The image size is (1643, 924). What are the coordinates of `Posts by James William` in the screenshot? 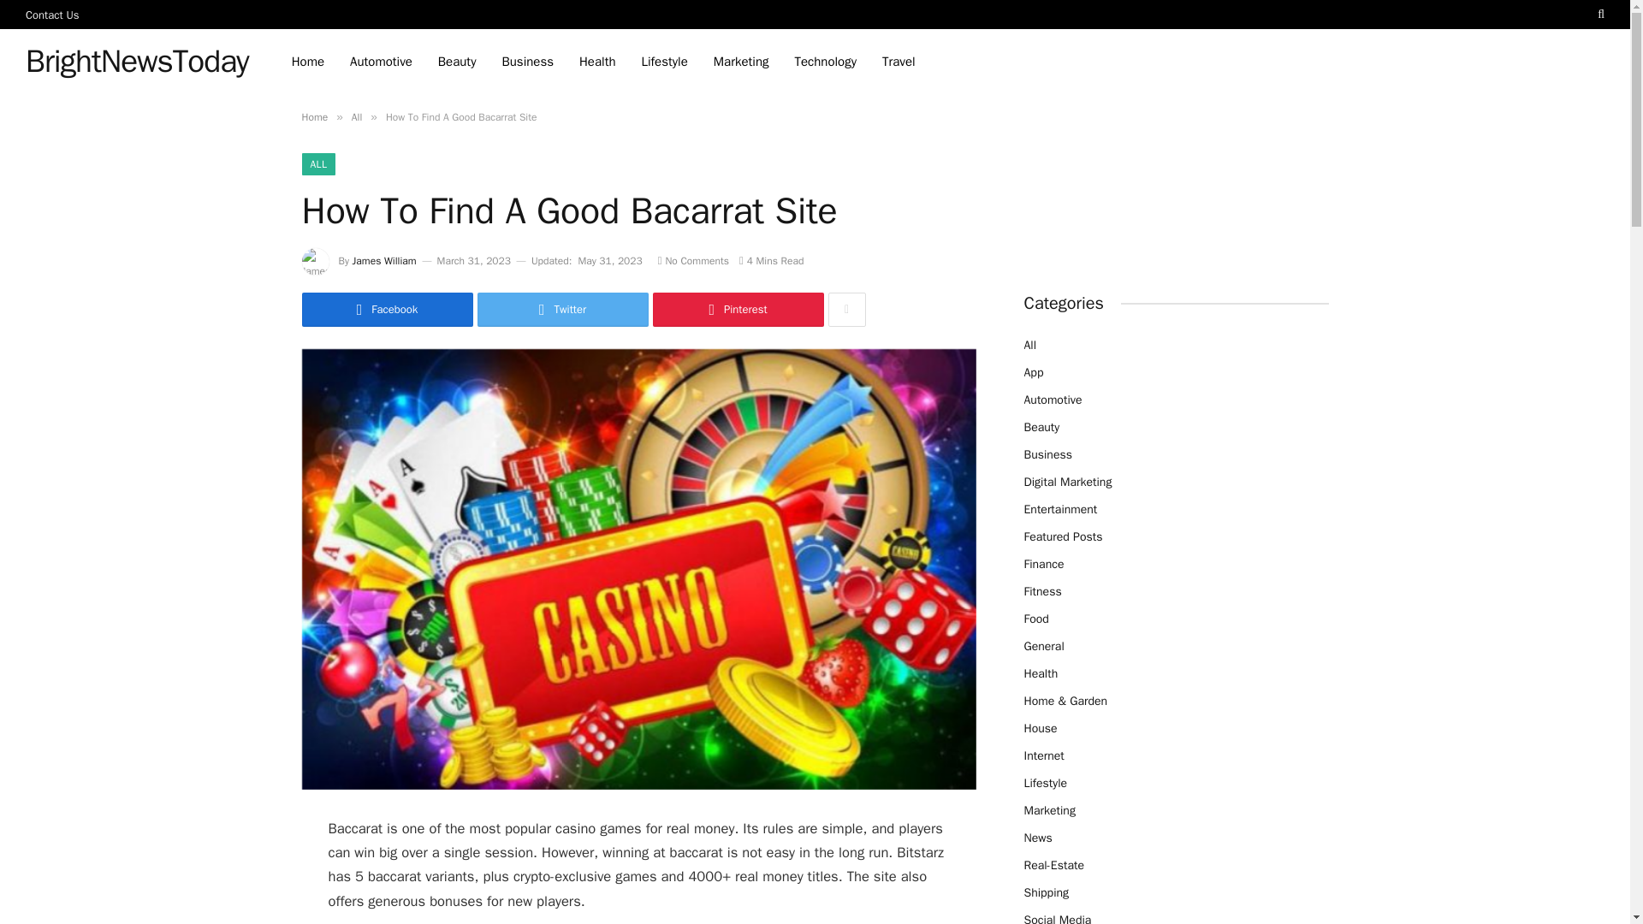 It's located at (385, 261).